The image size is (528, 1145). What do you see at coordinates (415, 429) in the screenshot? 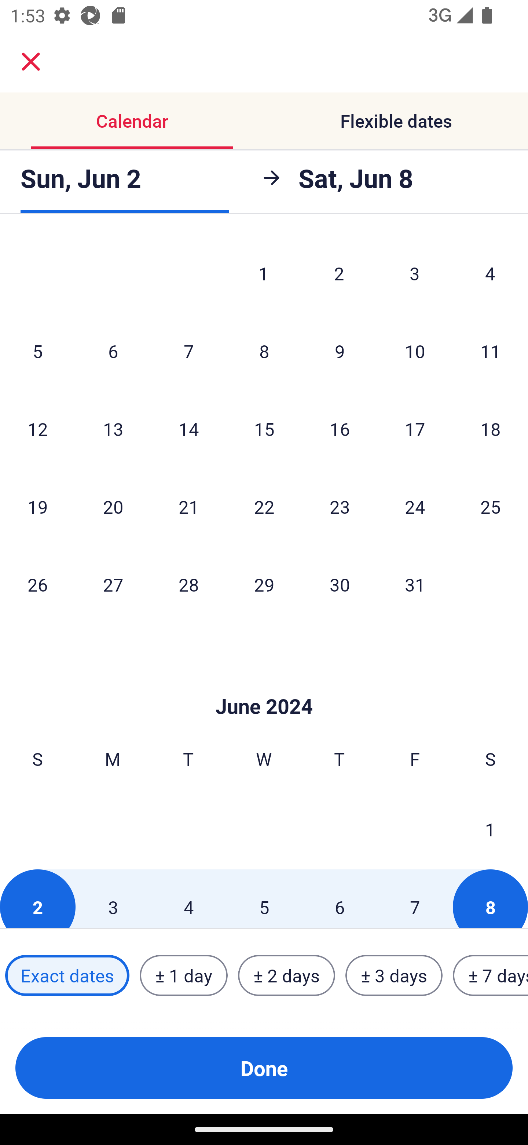
I see `17 Friday, May 17, 2024` at bounding box center [415, 429].